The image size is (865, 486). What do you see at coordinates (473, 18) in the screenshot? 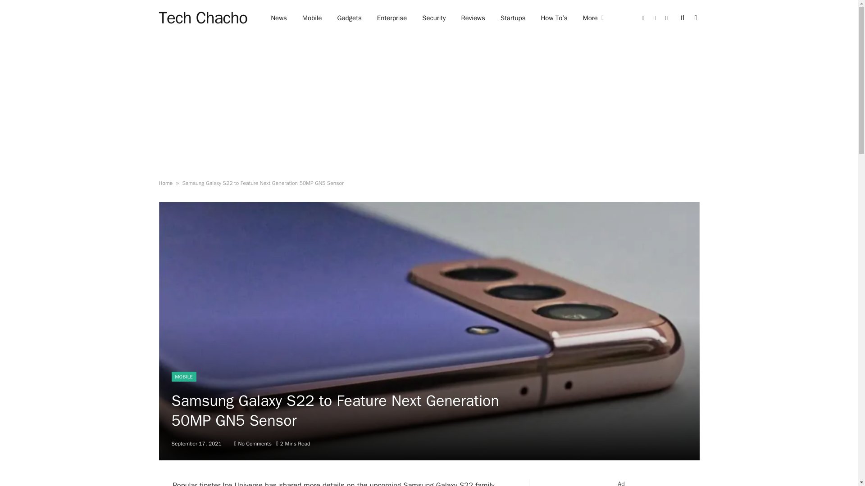
I see `Reviews` at bounding box center [473, 18].